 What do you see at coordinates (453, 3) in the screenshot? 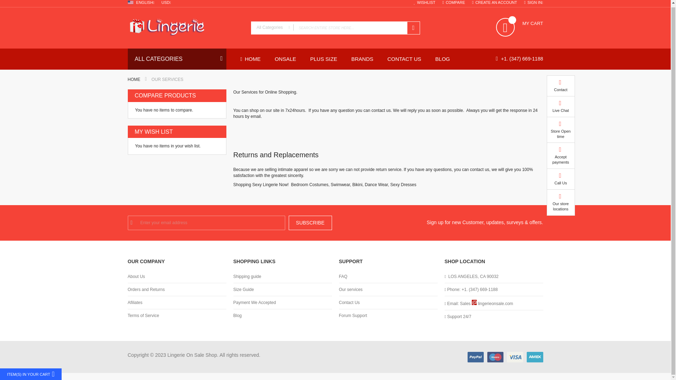
I see `COMPARE` at bounding box center [453, 3].